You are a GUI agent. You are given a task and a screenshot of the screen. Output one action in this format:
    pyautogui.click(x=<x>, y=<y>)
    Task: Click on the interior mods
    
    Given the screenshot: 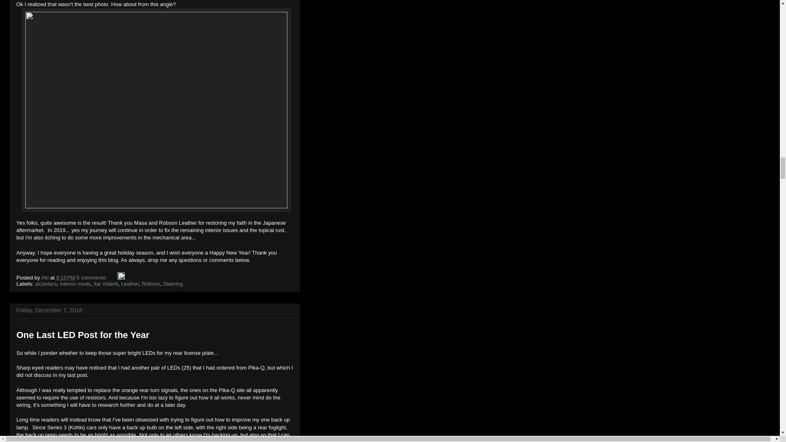 What is the action you would take?
    pyautogui.click(x=75, y=283)
    